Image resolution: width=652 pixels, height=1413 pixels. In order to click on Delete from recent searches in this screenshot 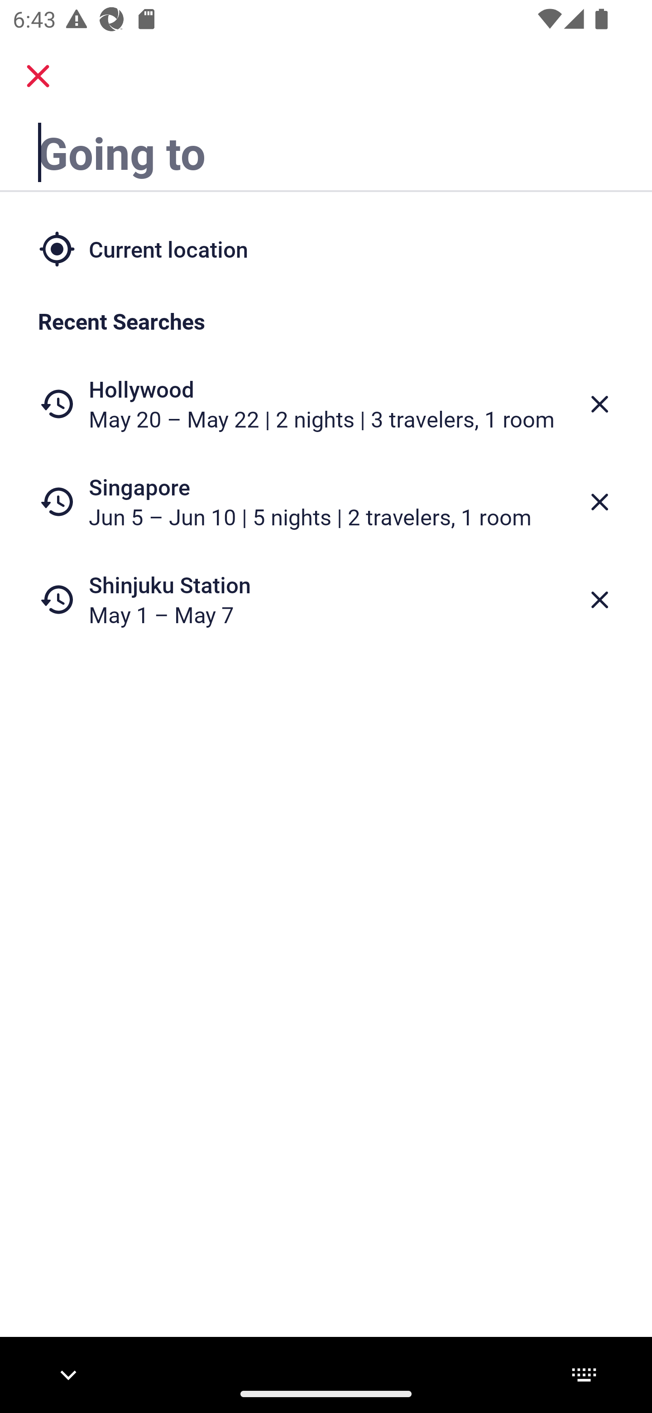, I will do `click(599, 502)`.